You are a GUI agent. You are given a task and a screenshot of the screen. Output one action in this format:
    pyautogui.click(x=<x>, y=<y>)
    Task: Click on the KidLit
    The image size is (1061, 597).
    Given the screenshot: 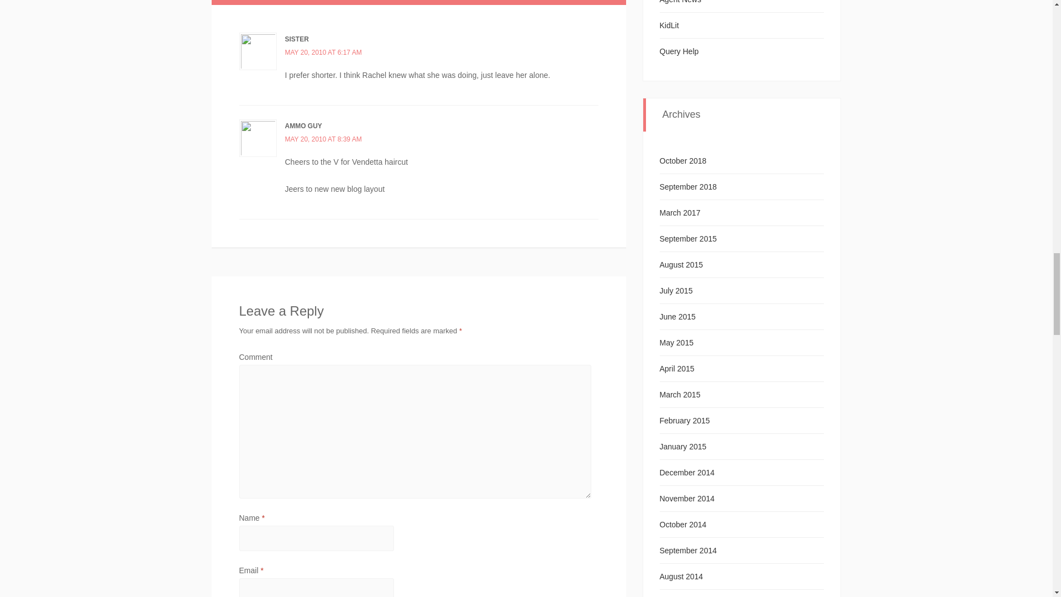 What is the action you would take?
    pyautogui.click(x=669, y=25)
    